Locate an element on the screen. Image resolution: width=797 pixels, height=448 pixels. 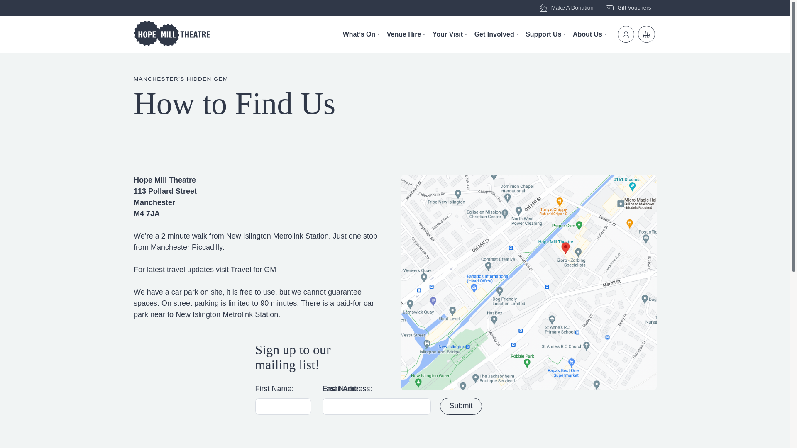
Your Visit is located at coordinates (450, 34).